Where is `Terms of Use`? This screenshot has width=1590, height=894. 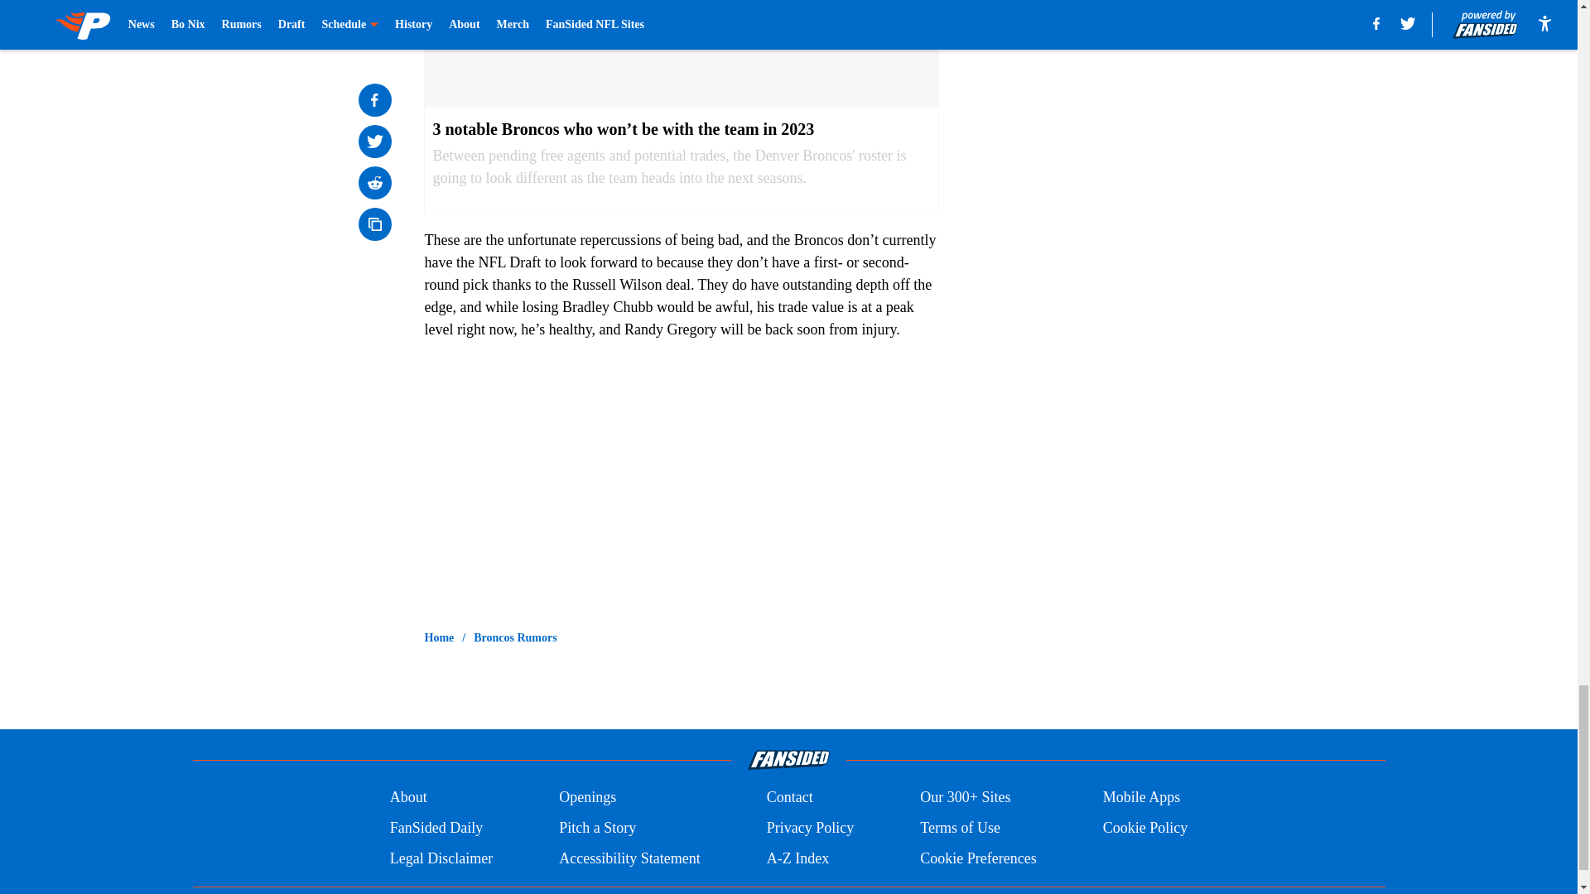 Terms of Use is located at coordinates (960, 828).